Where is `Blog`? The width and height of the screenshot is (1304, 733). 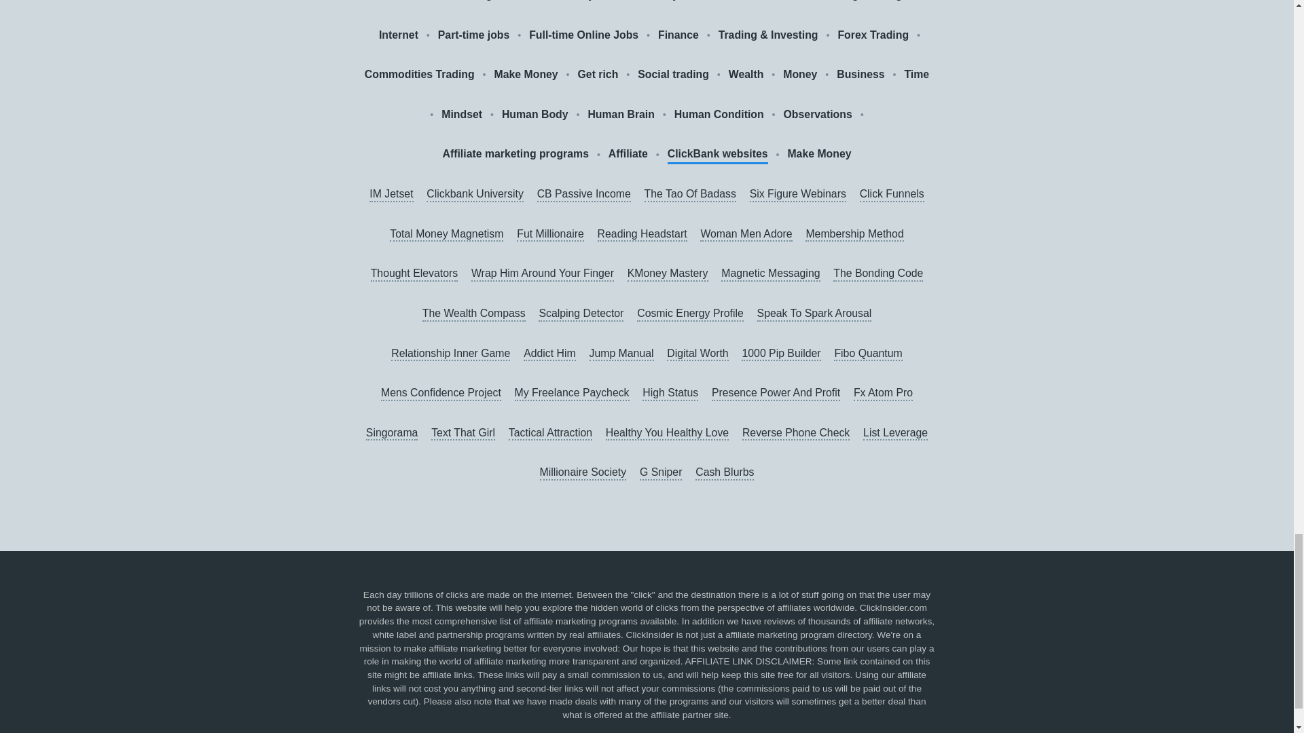
Blog is located at coordinates (890, 2).